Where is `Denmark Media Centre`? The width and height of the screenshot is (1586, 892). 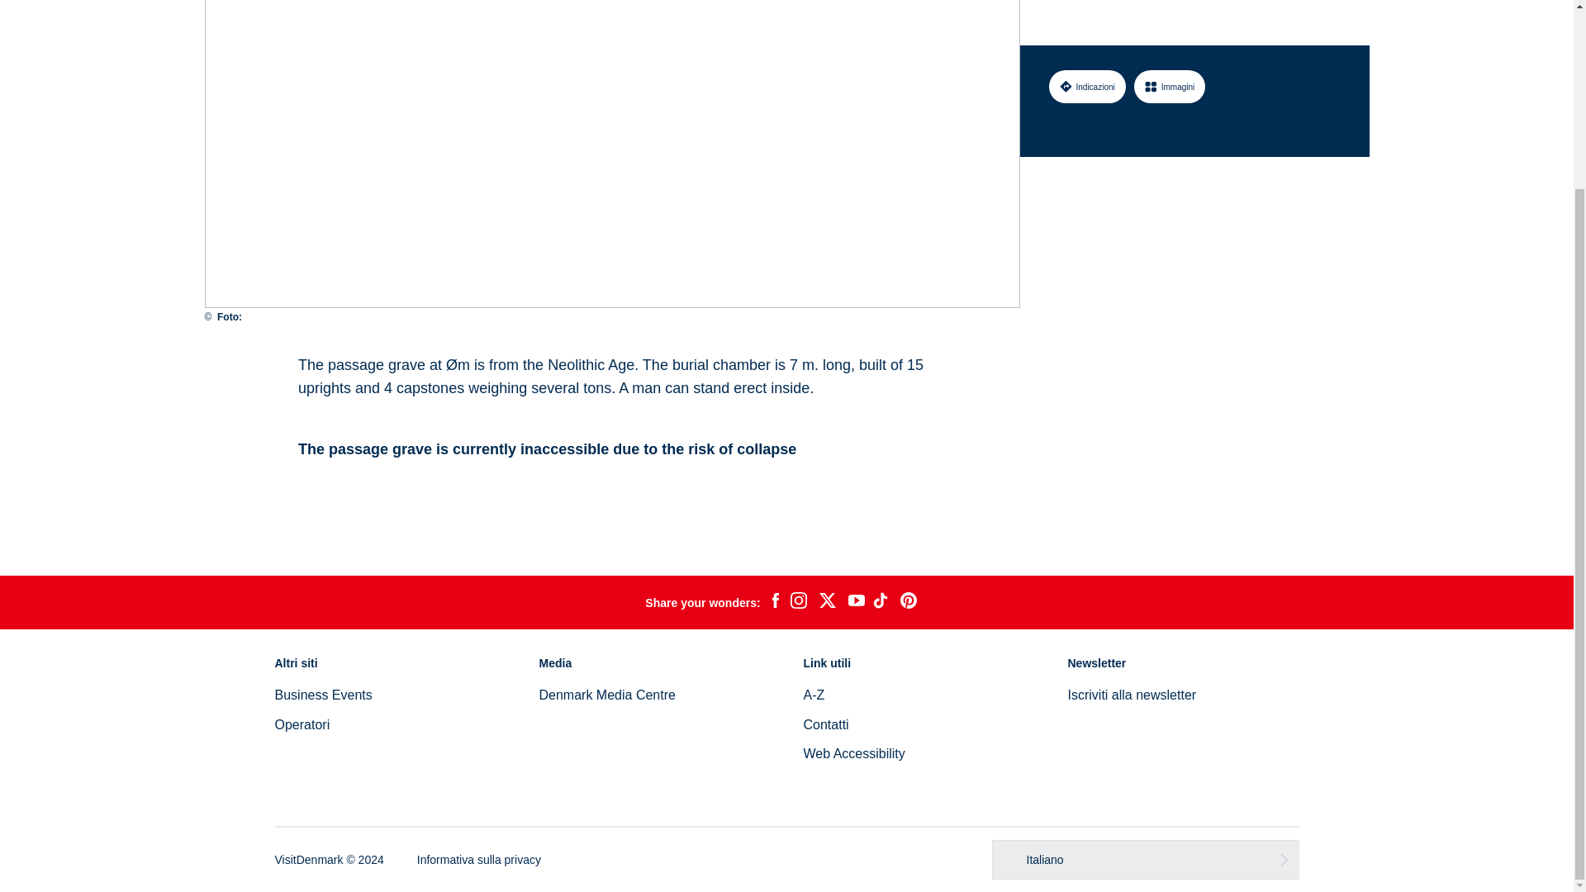 Denmark Media Centre is located at coordinates (606, 694).